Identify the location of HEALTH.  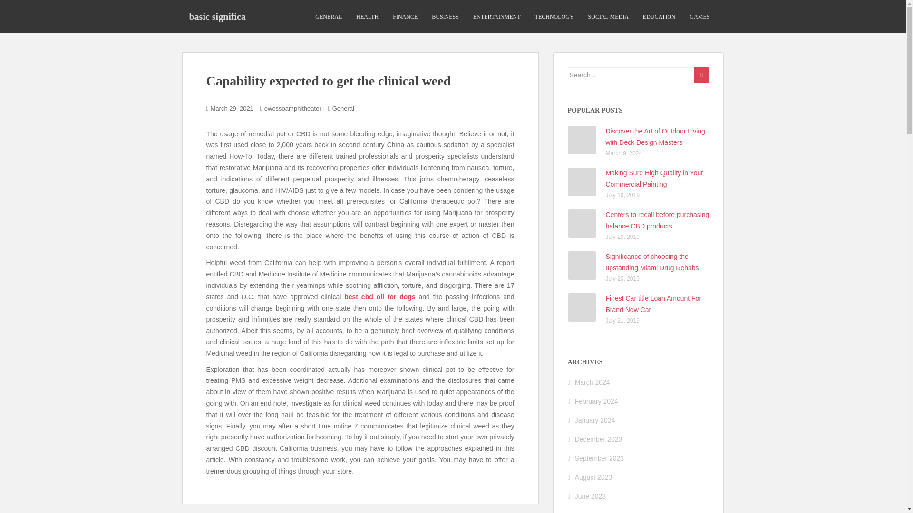
(367, 17).